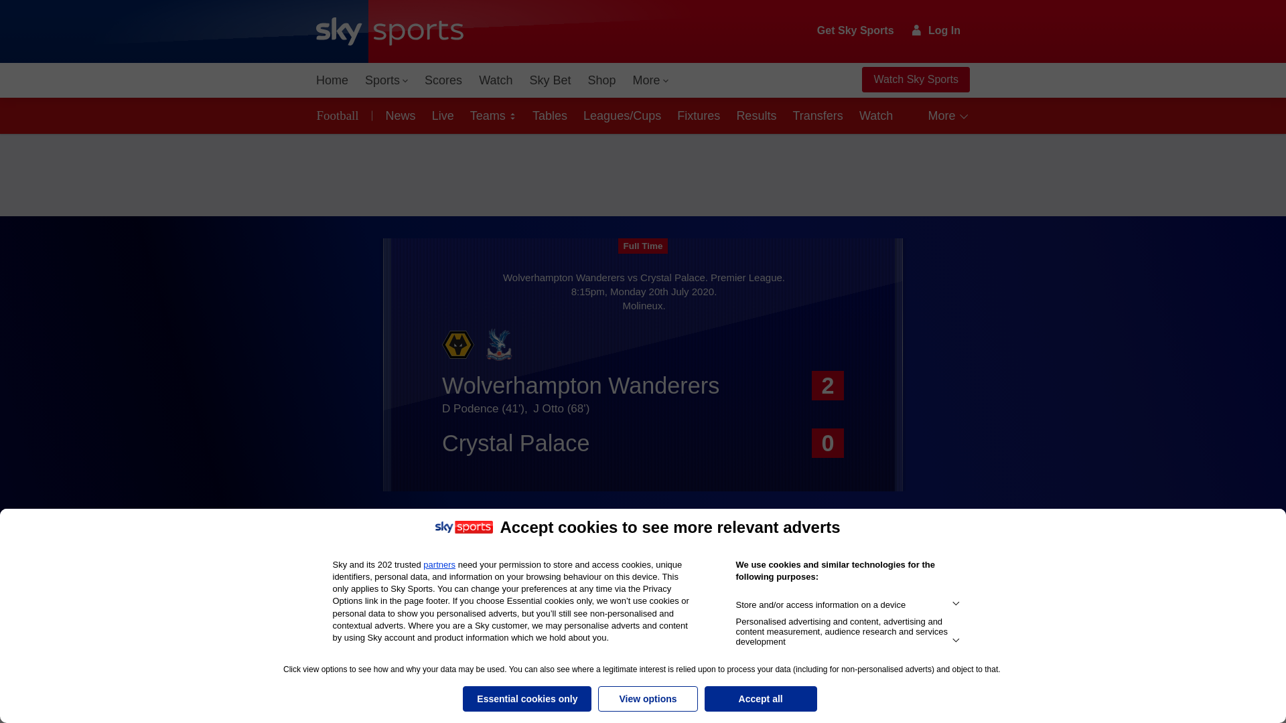 The width and height of the screenshot is (1286, 723). Describe the element at coordinates (386, 80) in the screenshot. I see `Sports` at that location.